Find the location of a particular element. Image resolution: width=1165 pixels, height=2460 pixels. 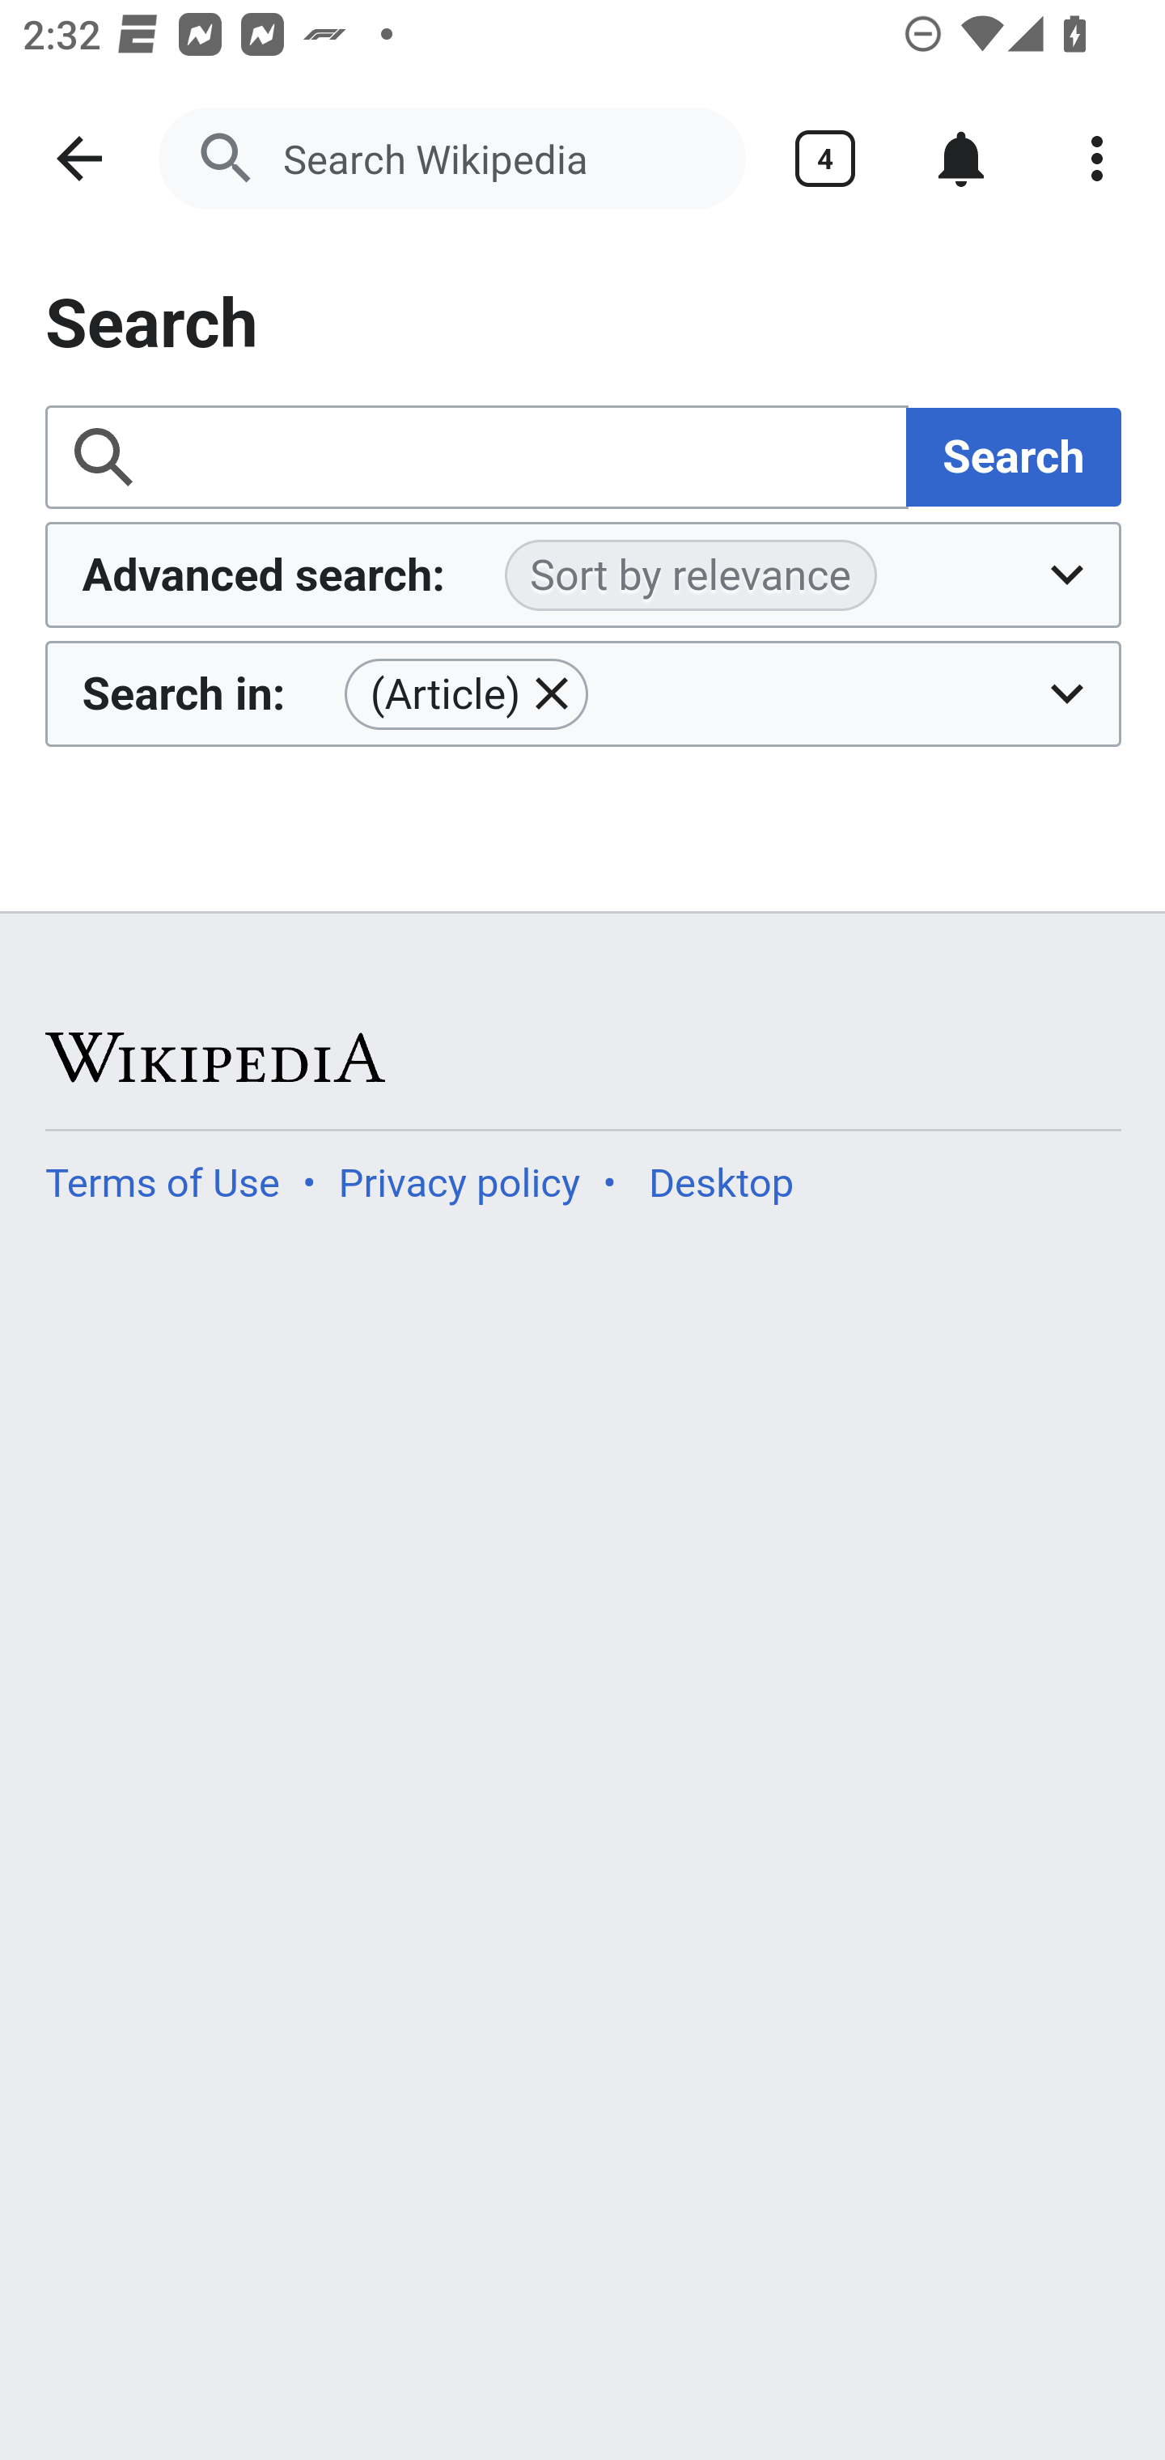

Terms of Use is located at coordinates (163, 1183).